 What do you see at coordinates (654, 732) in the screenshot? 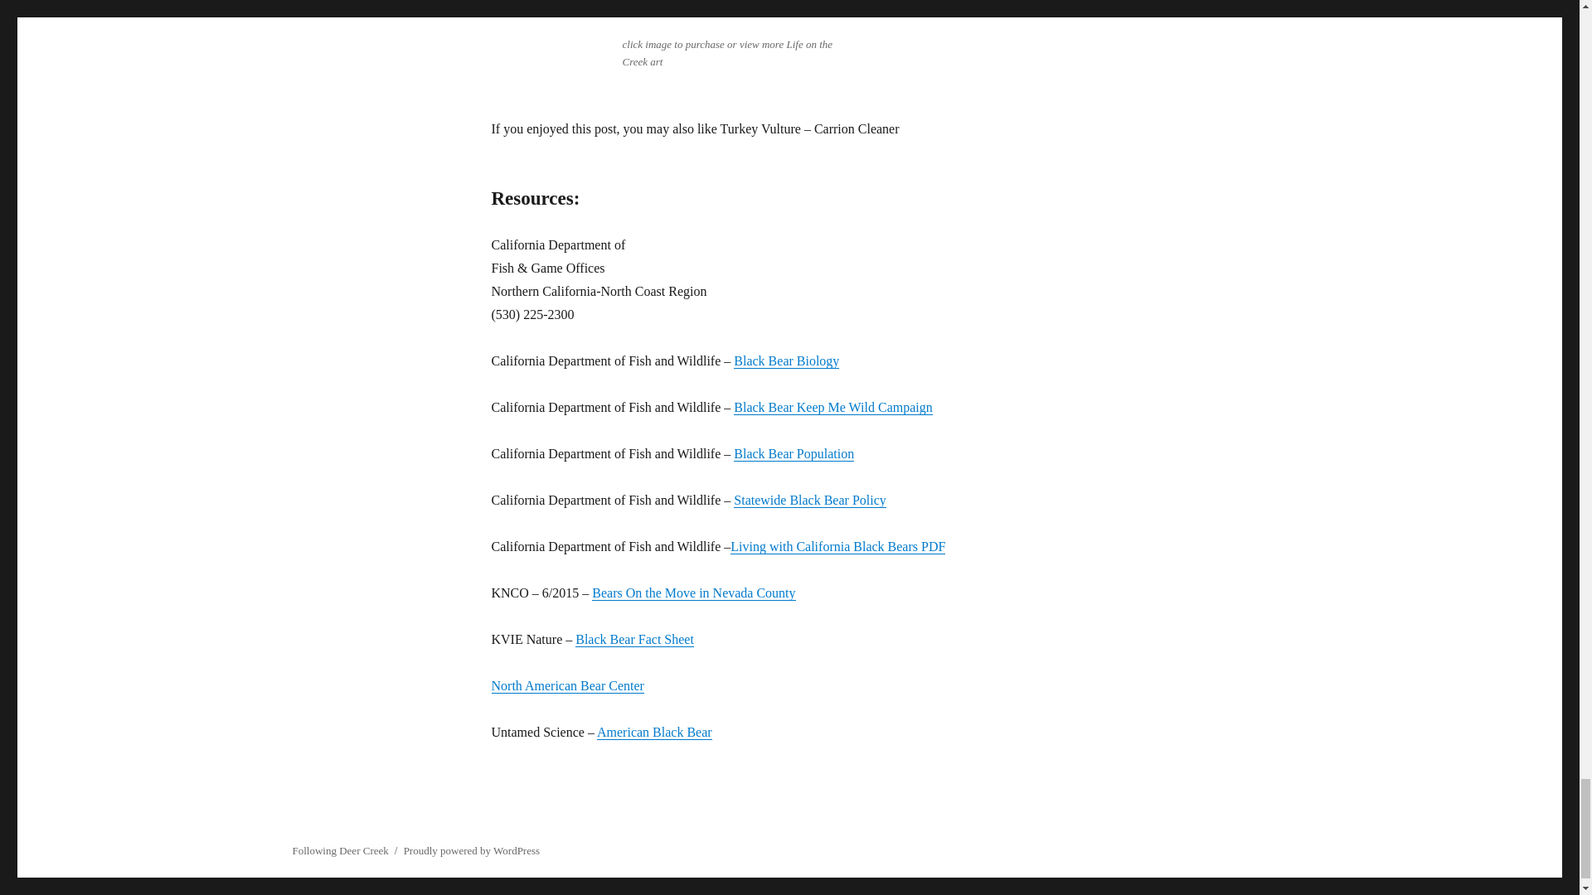
I see `American Black Bear` at bounding box center [654, 732].